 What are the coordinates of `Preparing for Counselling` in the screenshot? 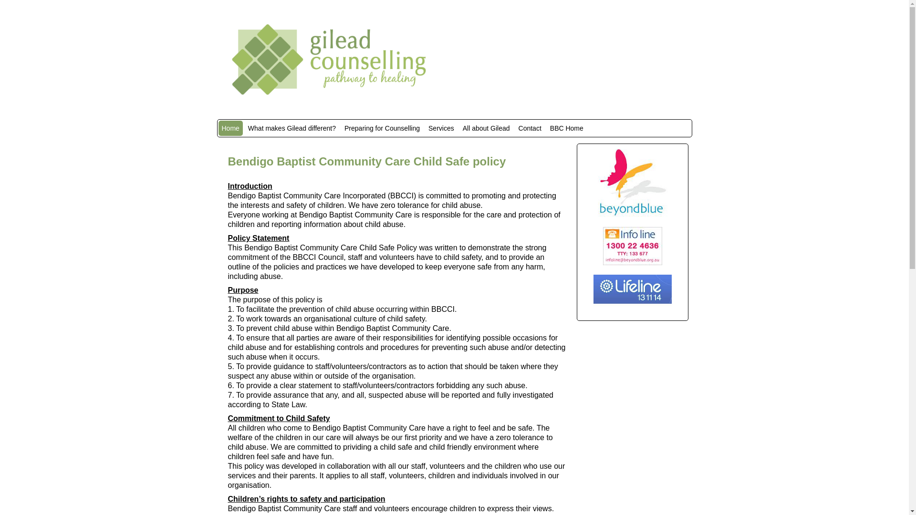 It's located at (382, 128).